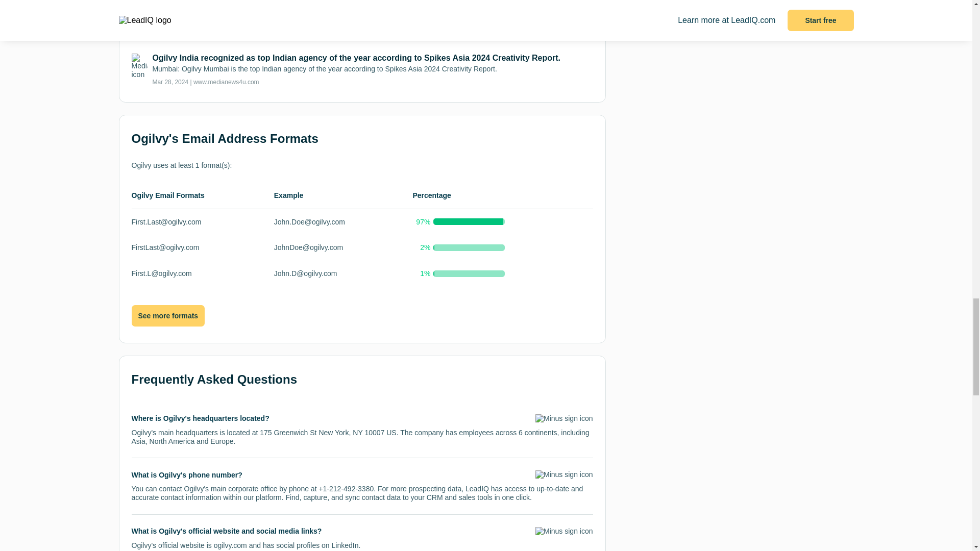 The height and width of the screenshot is (551, 980). I want to click on LinkedIn, so click(345, 545).